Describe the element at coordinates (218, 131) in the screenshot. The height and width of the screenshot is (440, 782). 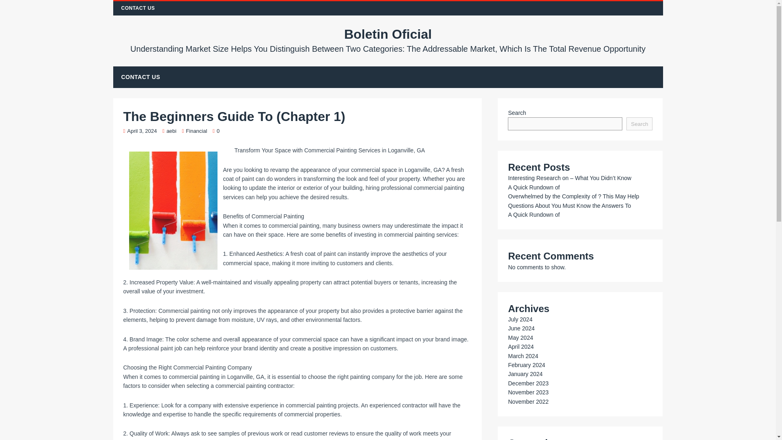
I see `0` at that location.